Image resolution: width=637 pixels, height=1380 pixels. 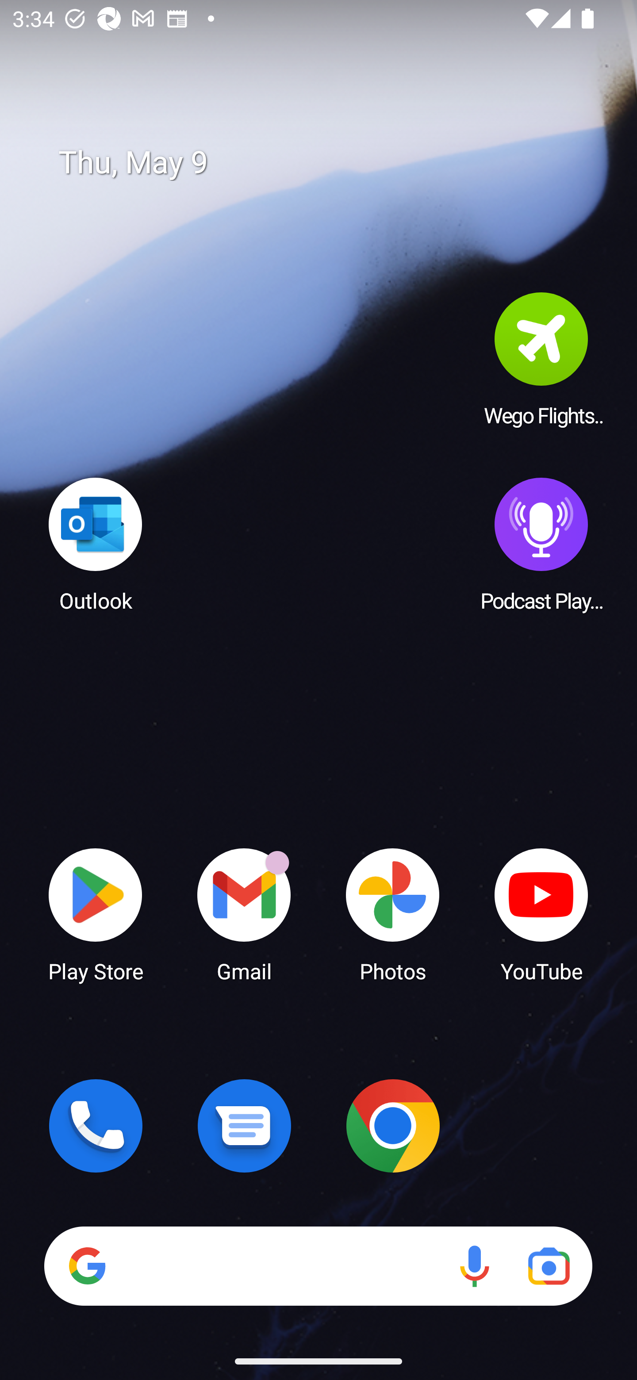 I want to click on YouTube, so click(x=541, y=914).